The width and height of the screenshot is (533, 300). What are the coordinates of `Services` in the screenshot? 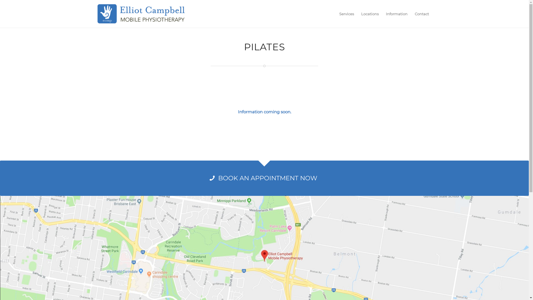 It's located at (346, 14).